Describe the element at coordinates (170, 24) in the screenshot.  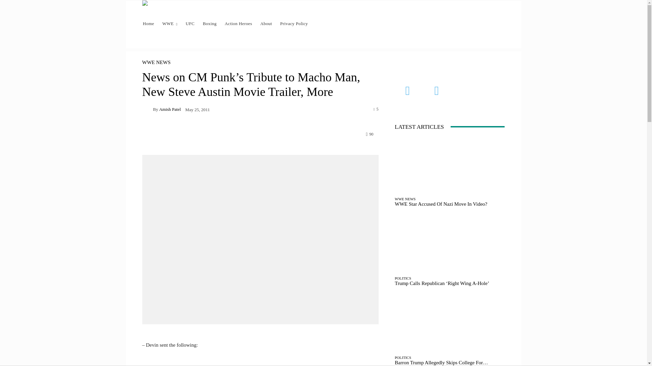
I see `WWE` at that location.